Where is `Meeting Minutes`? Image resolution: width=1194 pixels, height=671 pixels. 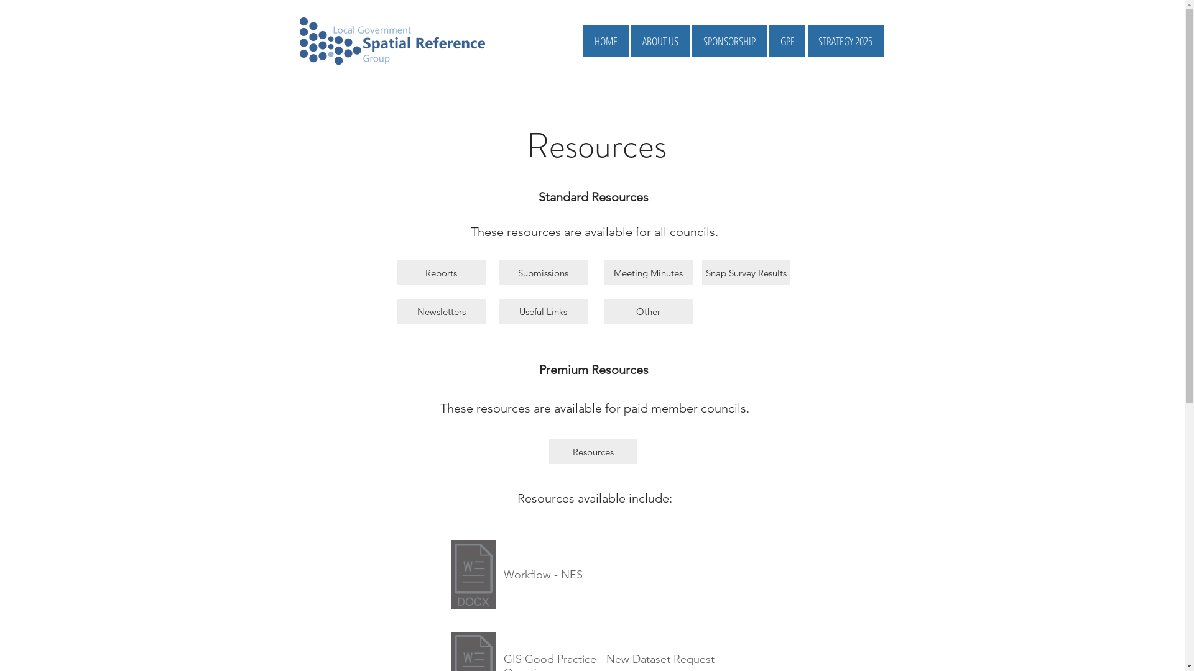 Meeting Minutes is located at coordinates (649, 273).